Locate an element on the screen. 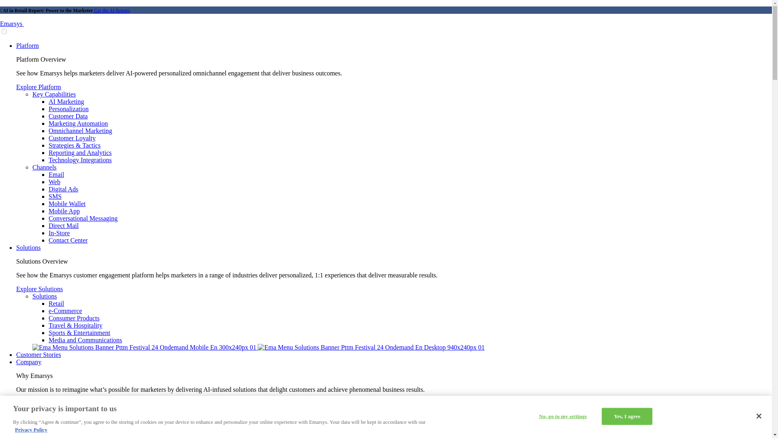  Digital Ads is located at coordinates (63, 189).